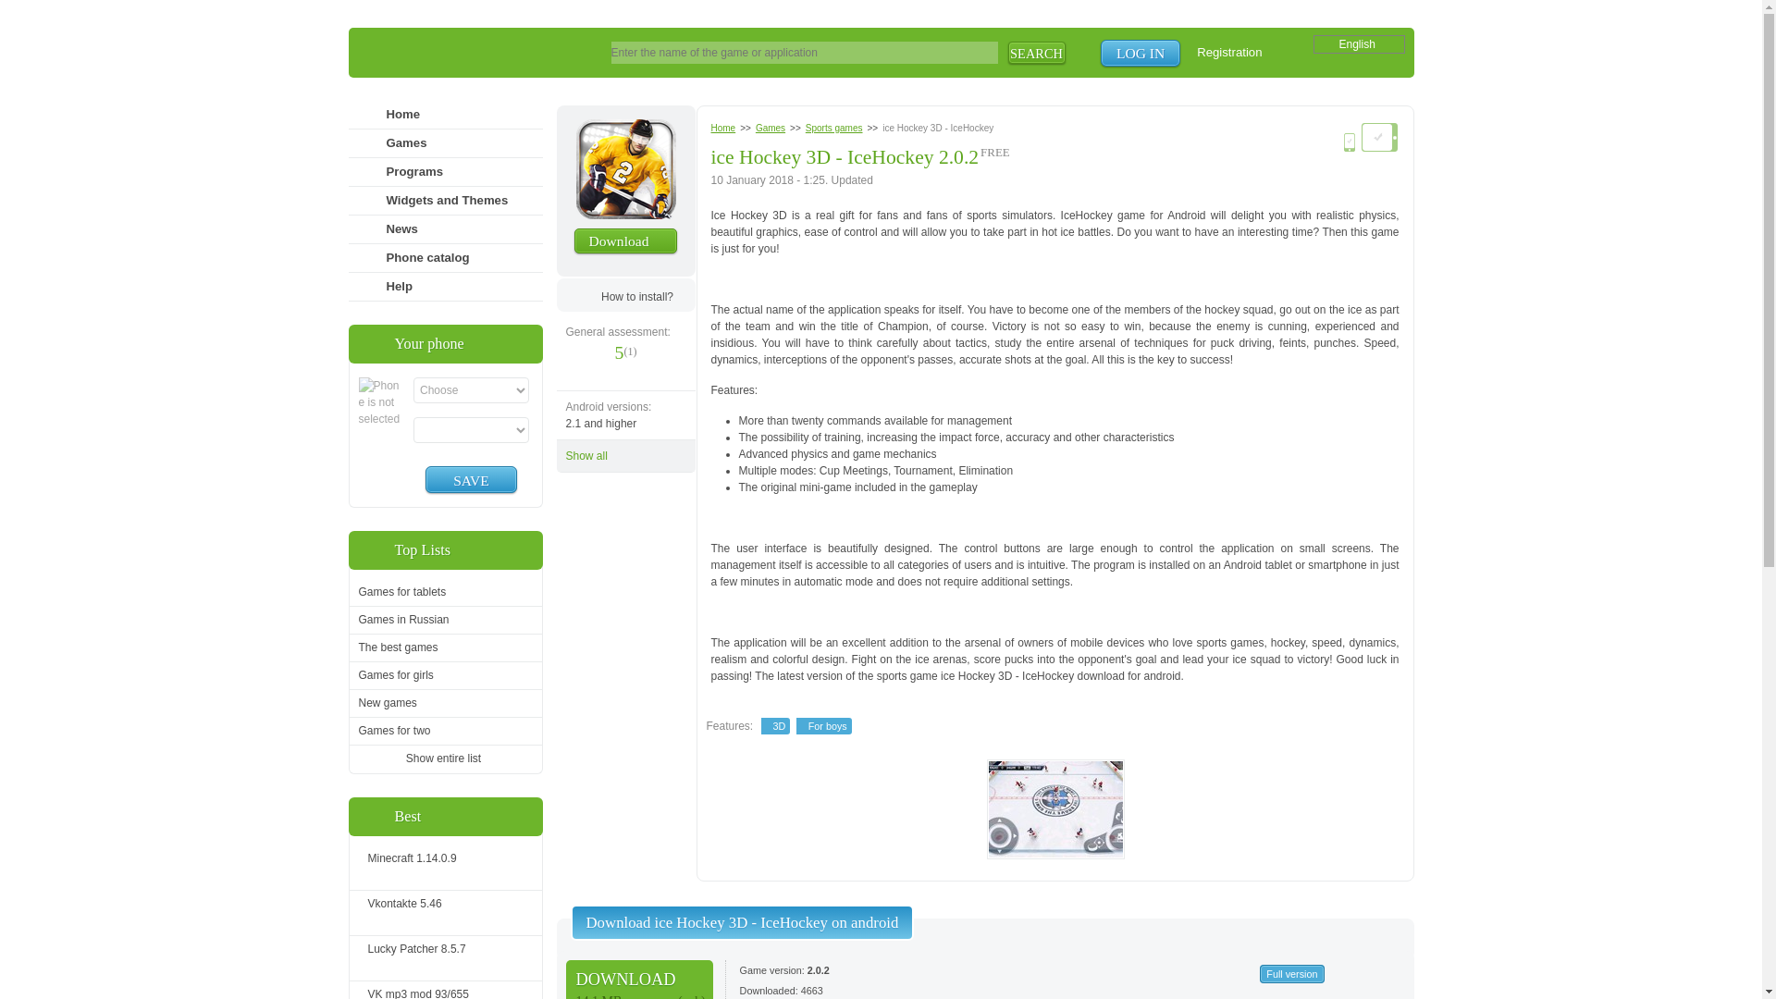 This screenshot has height=999, width=1776. I want to click on Games, so click(770, 128).